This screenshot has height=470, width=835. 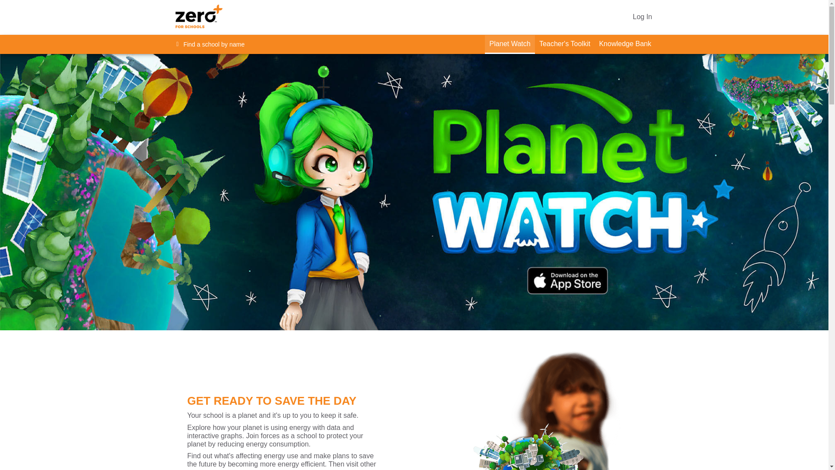 I want to click on Planet Watch, so click(x=510, y=44).